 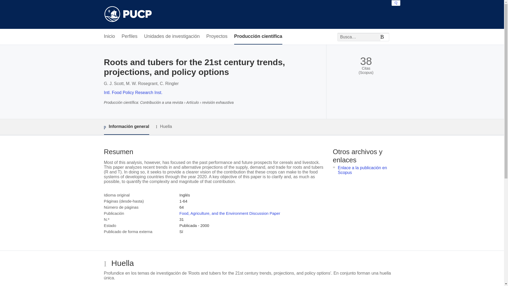 What do you see at coordinates (133, 92) in the screenshot?
I see `Intl. Food Policy Research Inst.` at bounding box center [133, 92].